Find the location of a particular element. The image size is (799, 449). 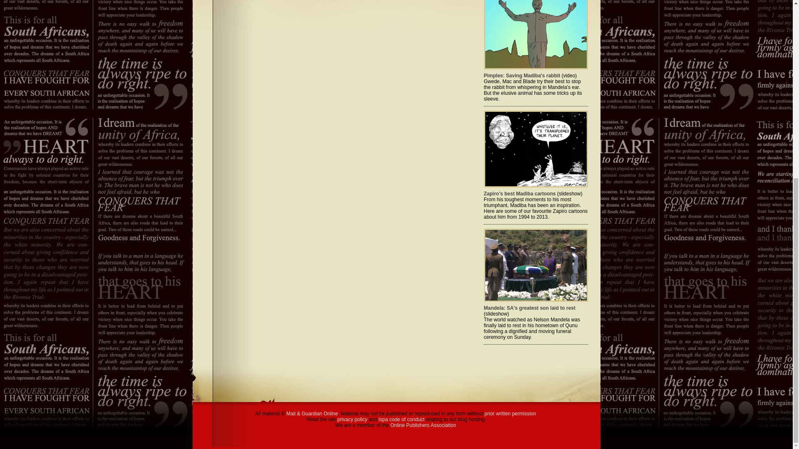

prior written permission is located at coordinates (510, 414).